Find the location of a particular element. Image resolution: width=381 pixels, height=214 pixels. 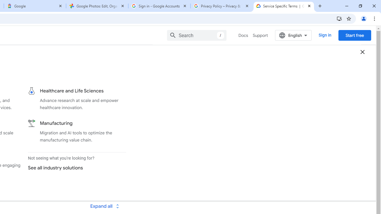

English is located at coordinates (293, 35).